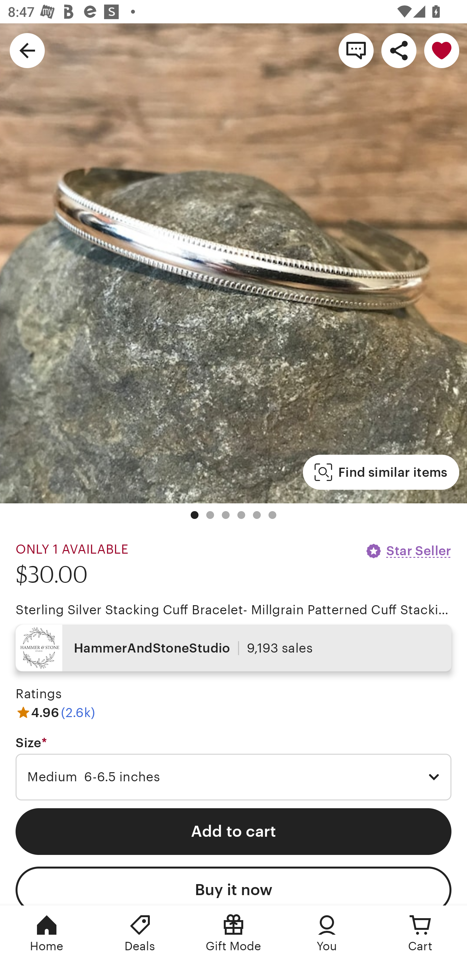 This screenshot has height=960, width=467. I want to click on Star Seller, so click(408, 551).